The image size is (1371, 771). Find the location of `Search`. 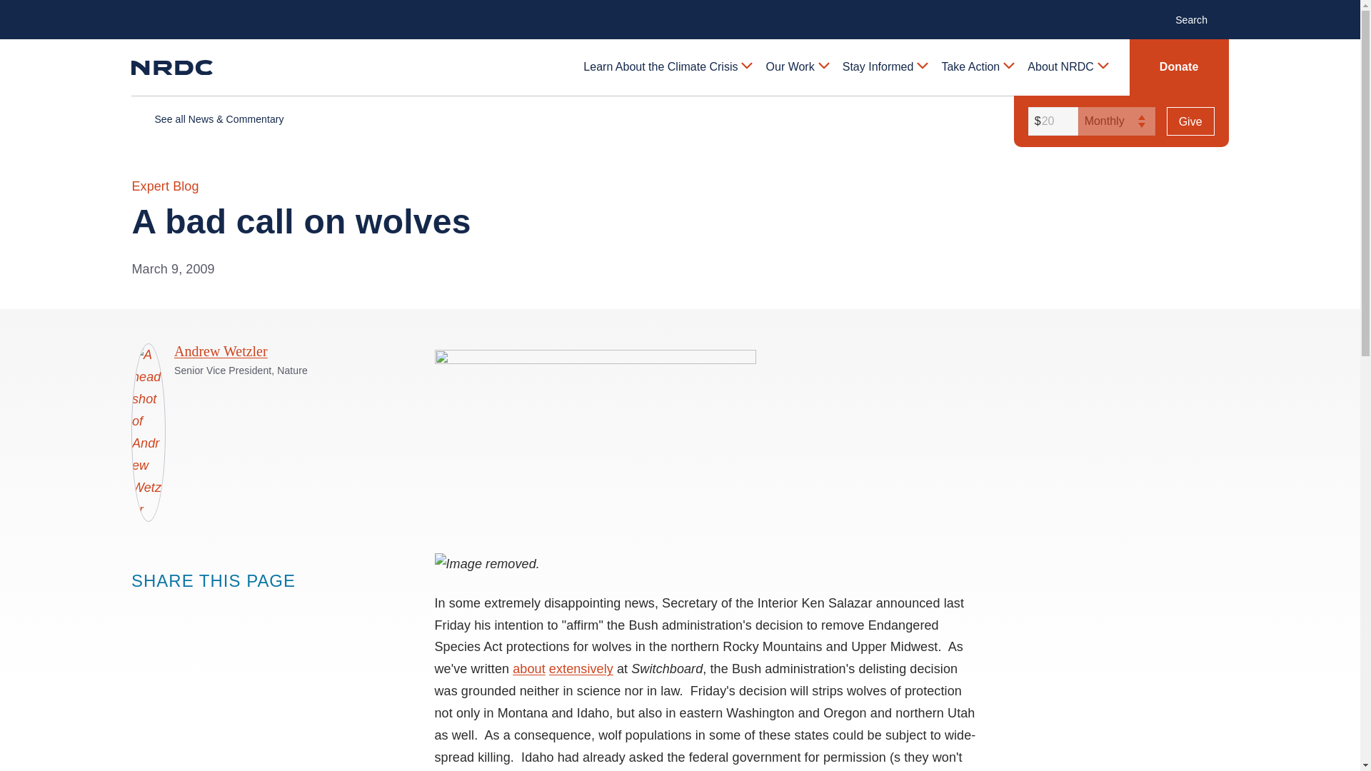

Search is located at coordinates (1198, 19).